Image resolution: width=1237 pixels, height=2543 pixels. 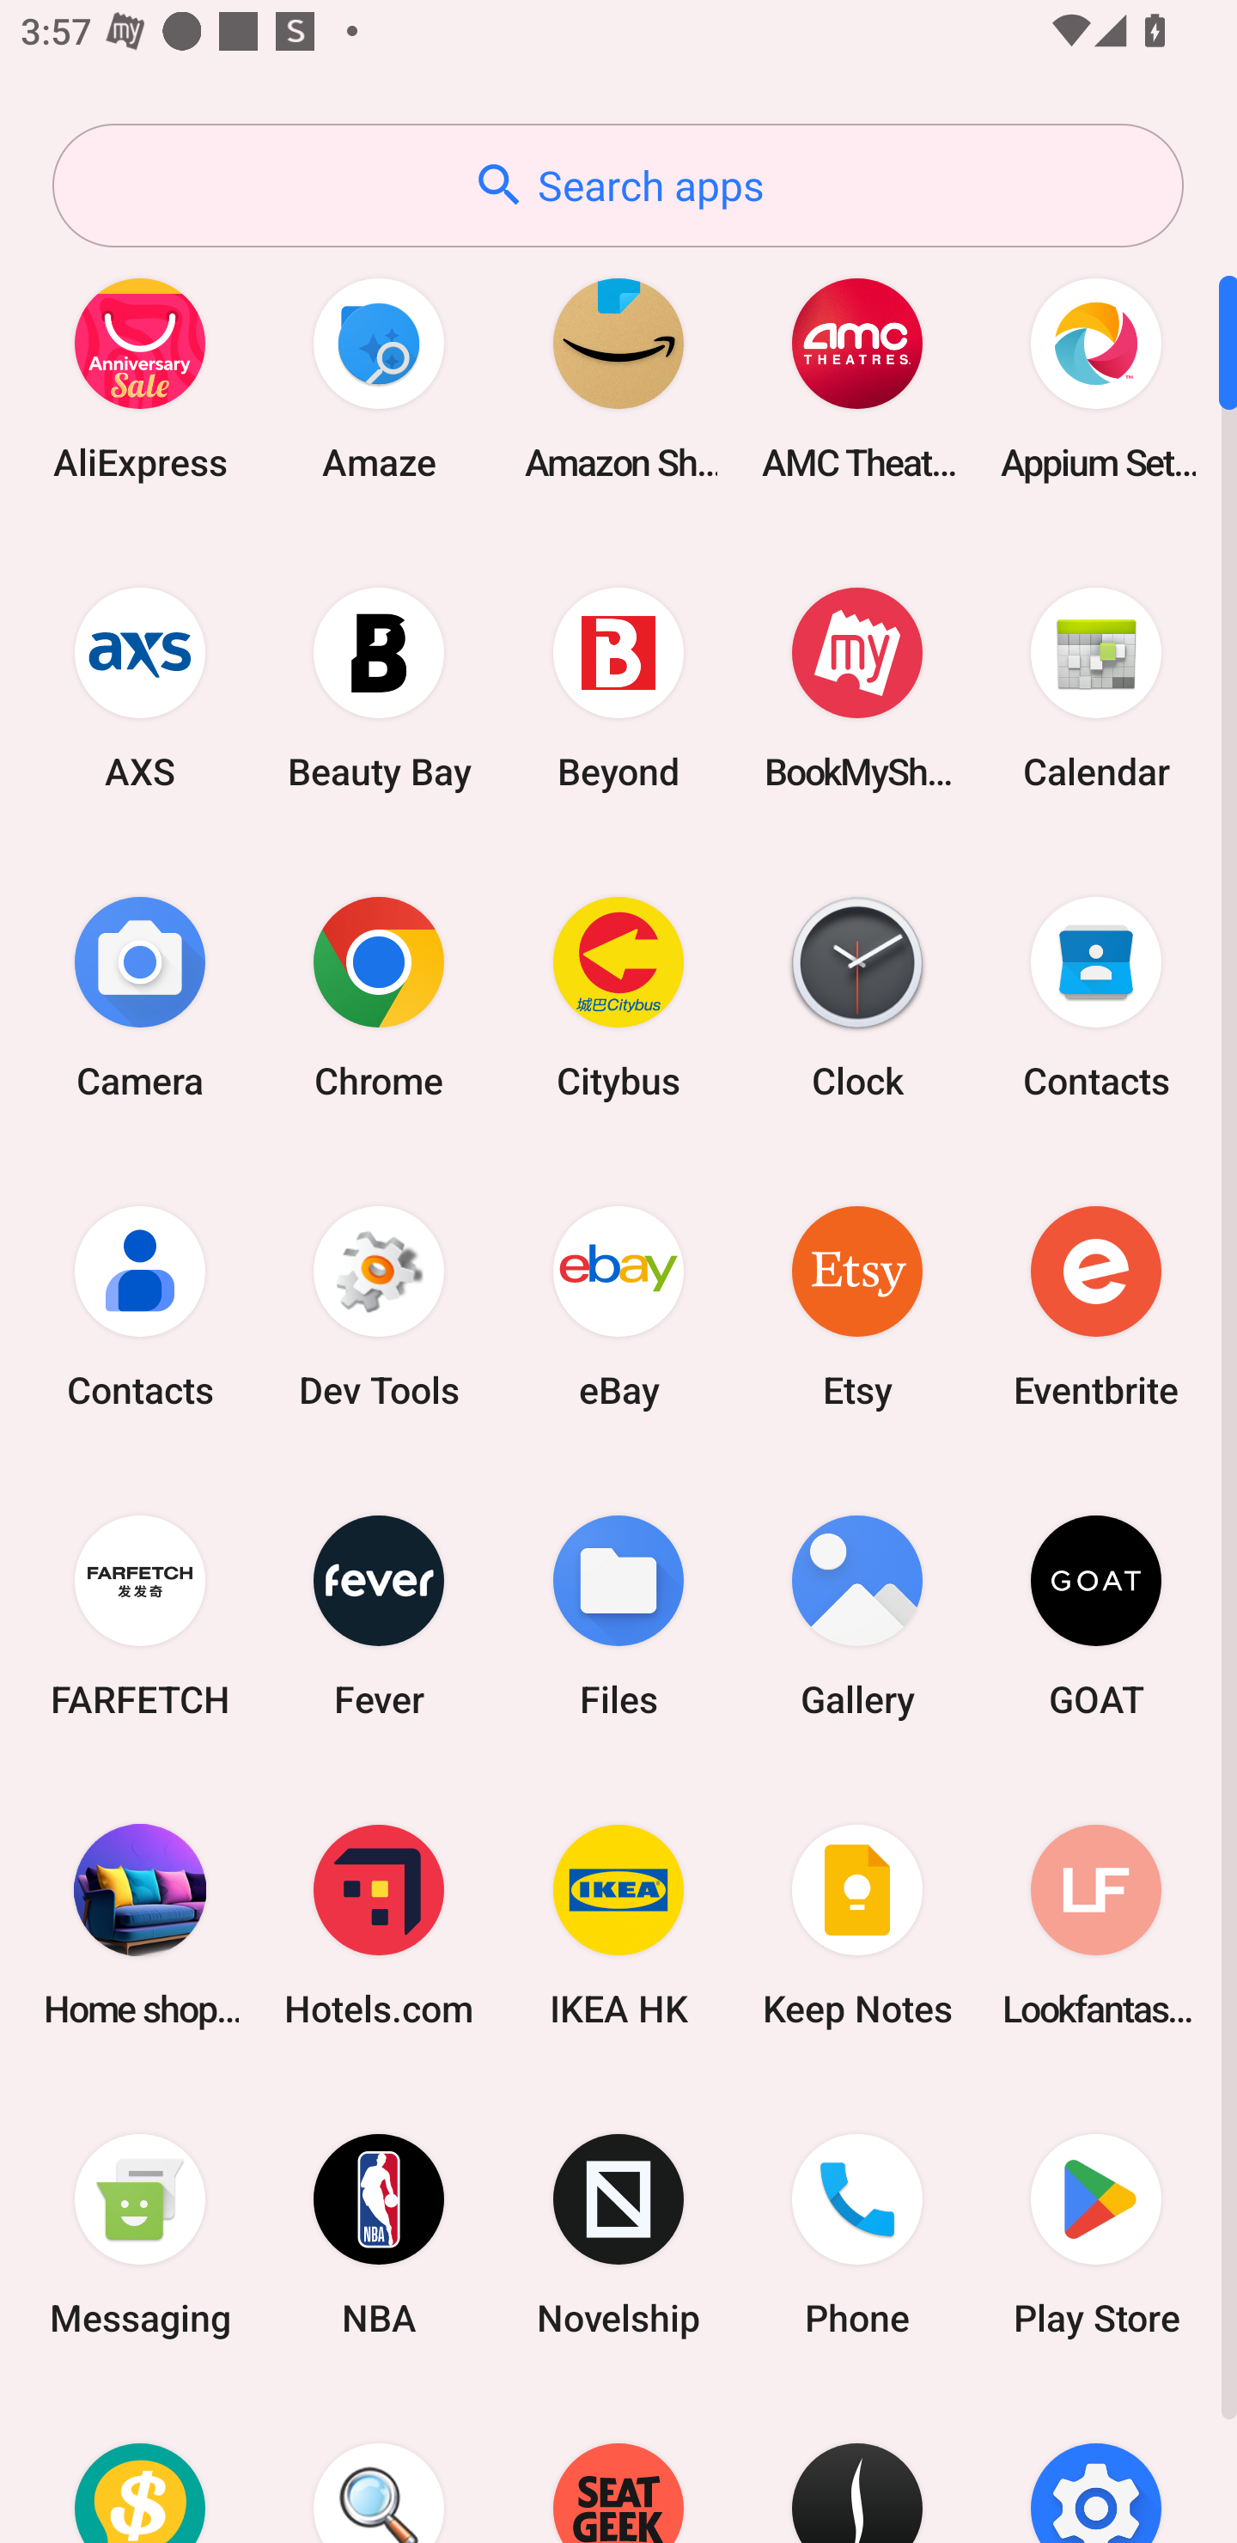 I want to click on eBay, so click(x=618, y=1306).